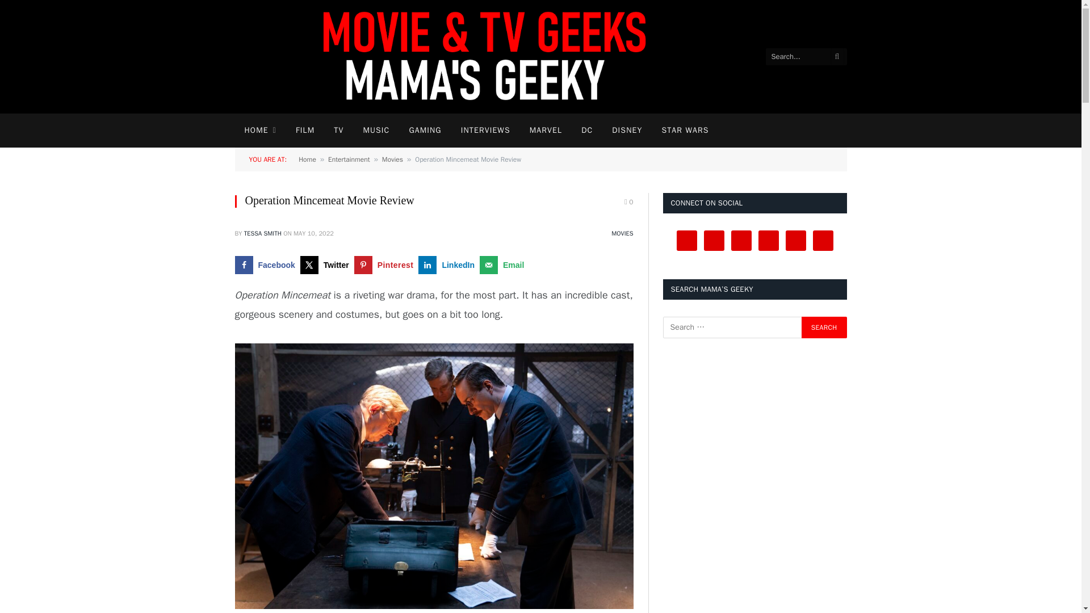 This screenshot has height=613, width=1090. What do you see at coordinates (504, 264) in the screenshot?
I see `Email` at bounding box center [504, 264].